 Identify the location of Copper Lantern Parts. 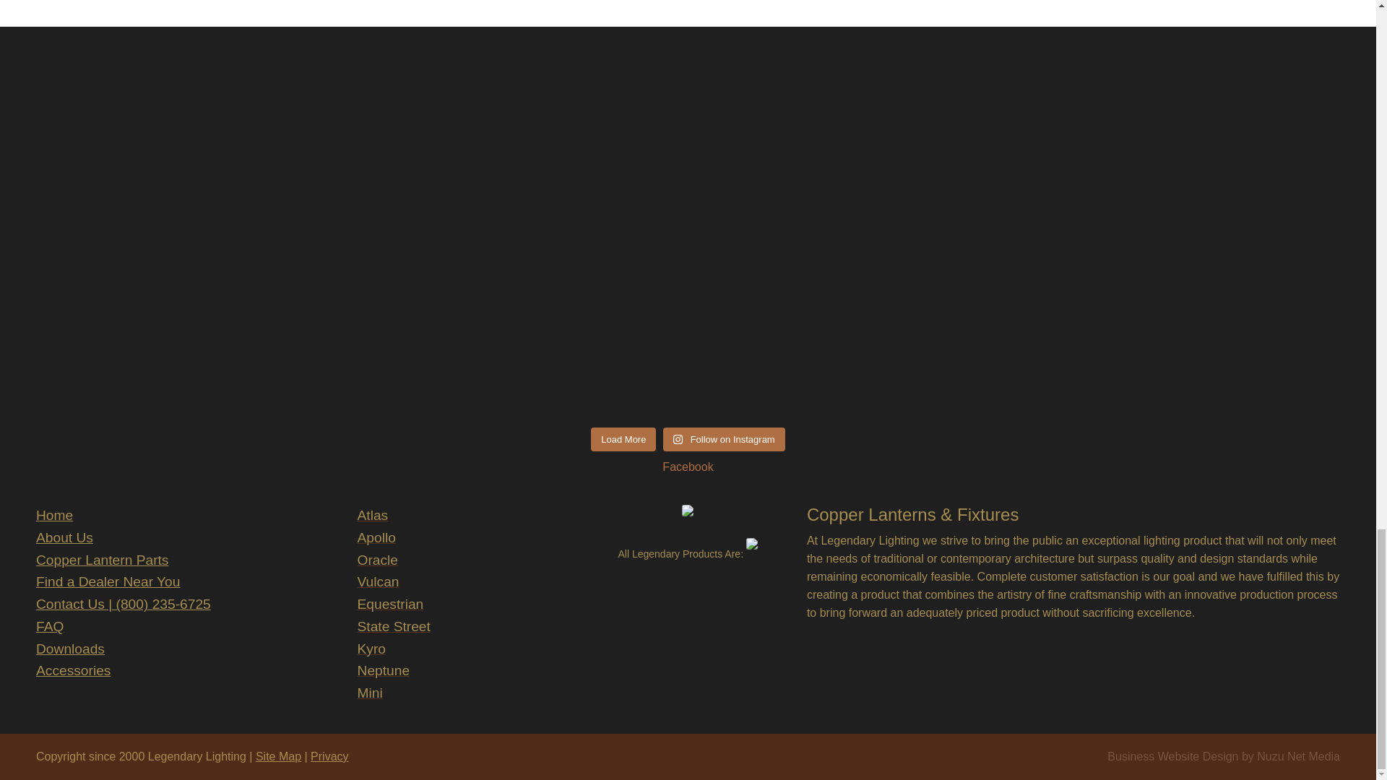
(101, 560).